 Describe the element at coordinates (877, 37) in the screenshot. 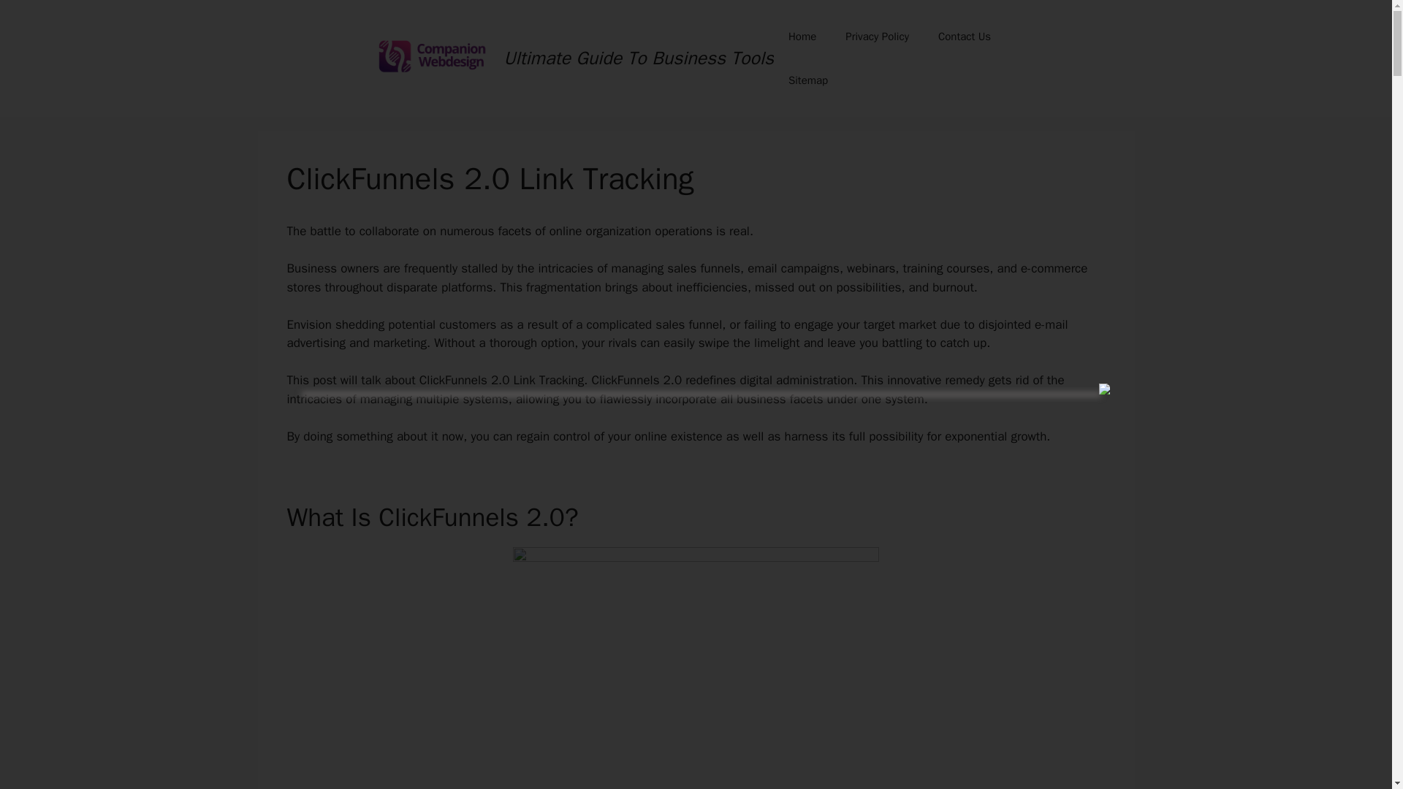

I see `Privacy Policy` at that location.